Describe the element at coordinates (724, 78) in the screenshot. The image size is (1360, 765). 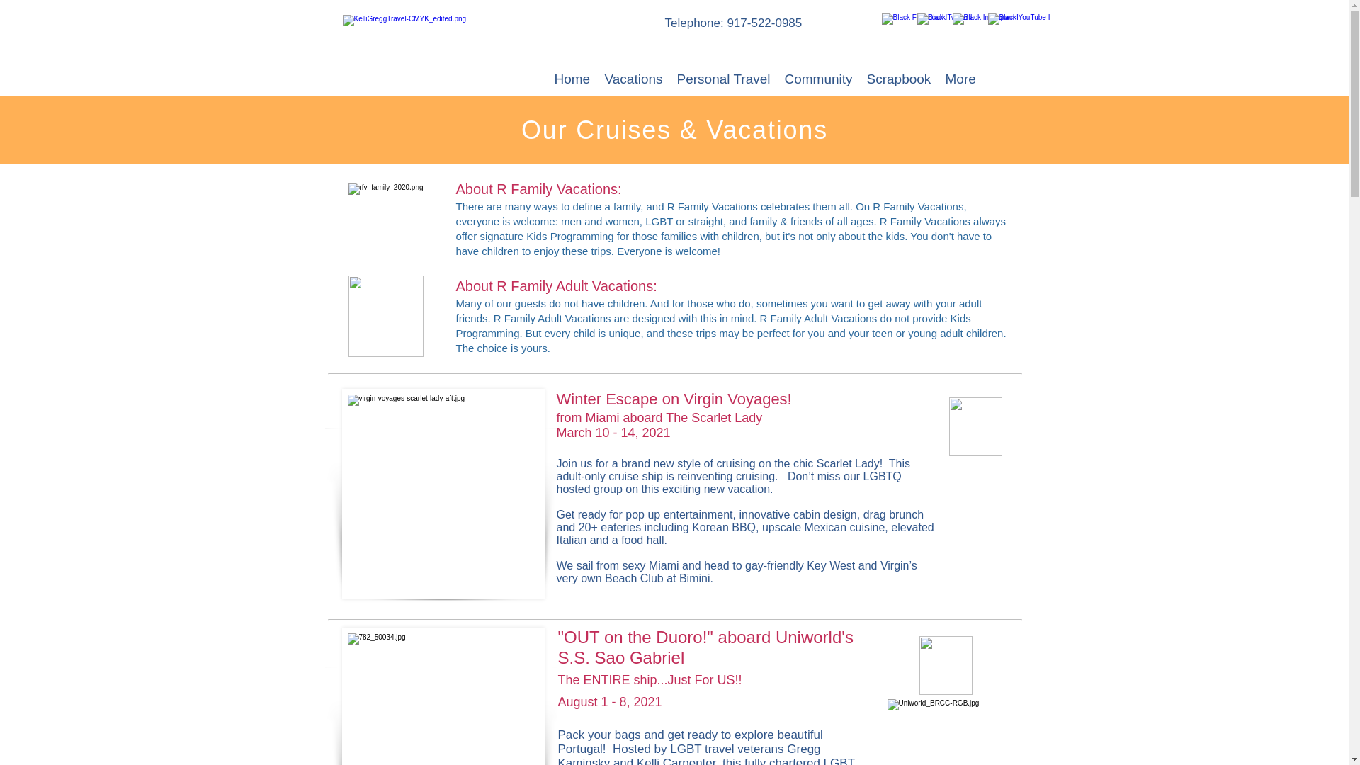
I see `Personal Travel` at that location.